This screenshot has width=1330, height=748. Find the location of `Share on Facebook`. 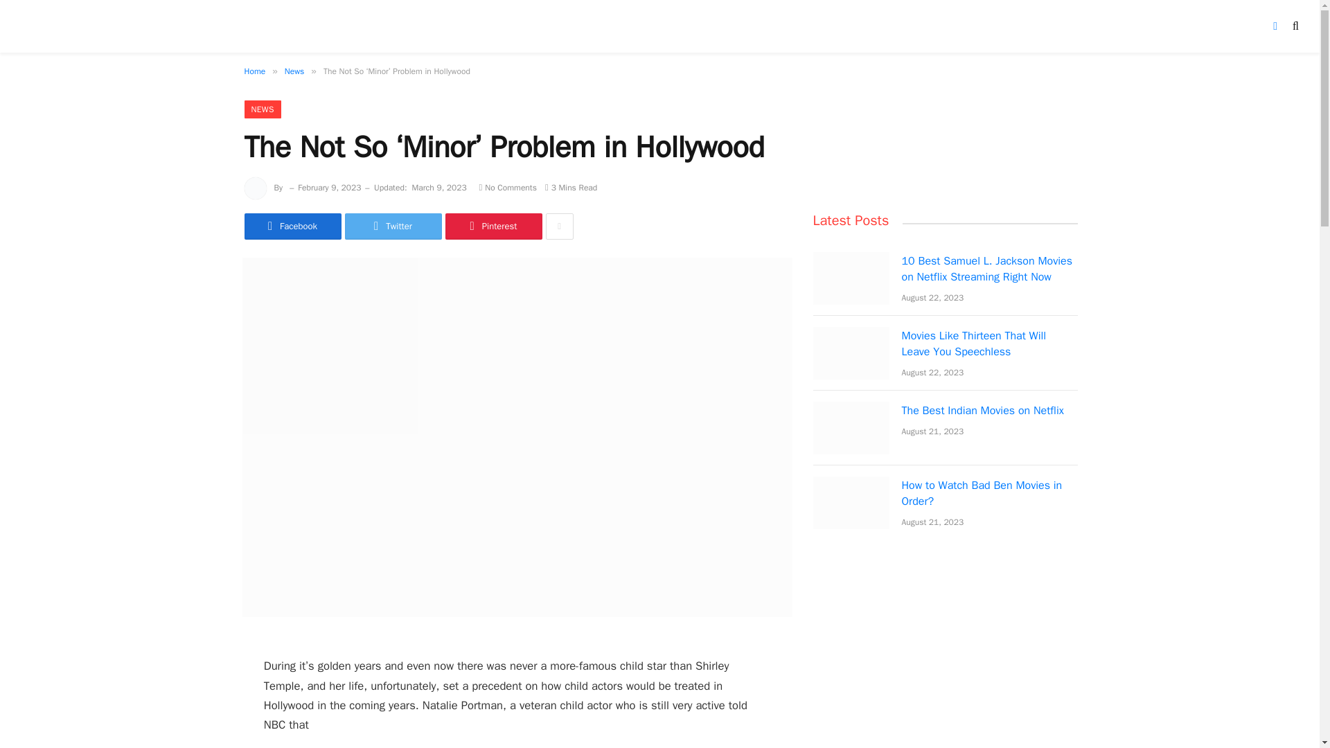

Share on Facebook is located at coordinates (292, 226).